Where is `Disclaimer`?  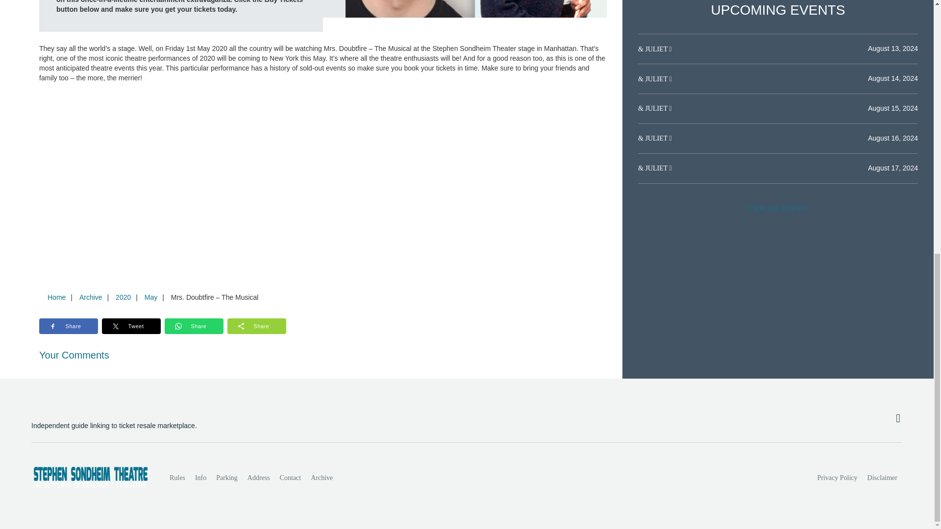 Disclaimer is located at coordinates (882, 478).